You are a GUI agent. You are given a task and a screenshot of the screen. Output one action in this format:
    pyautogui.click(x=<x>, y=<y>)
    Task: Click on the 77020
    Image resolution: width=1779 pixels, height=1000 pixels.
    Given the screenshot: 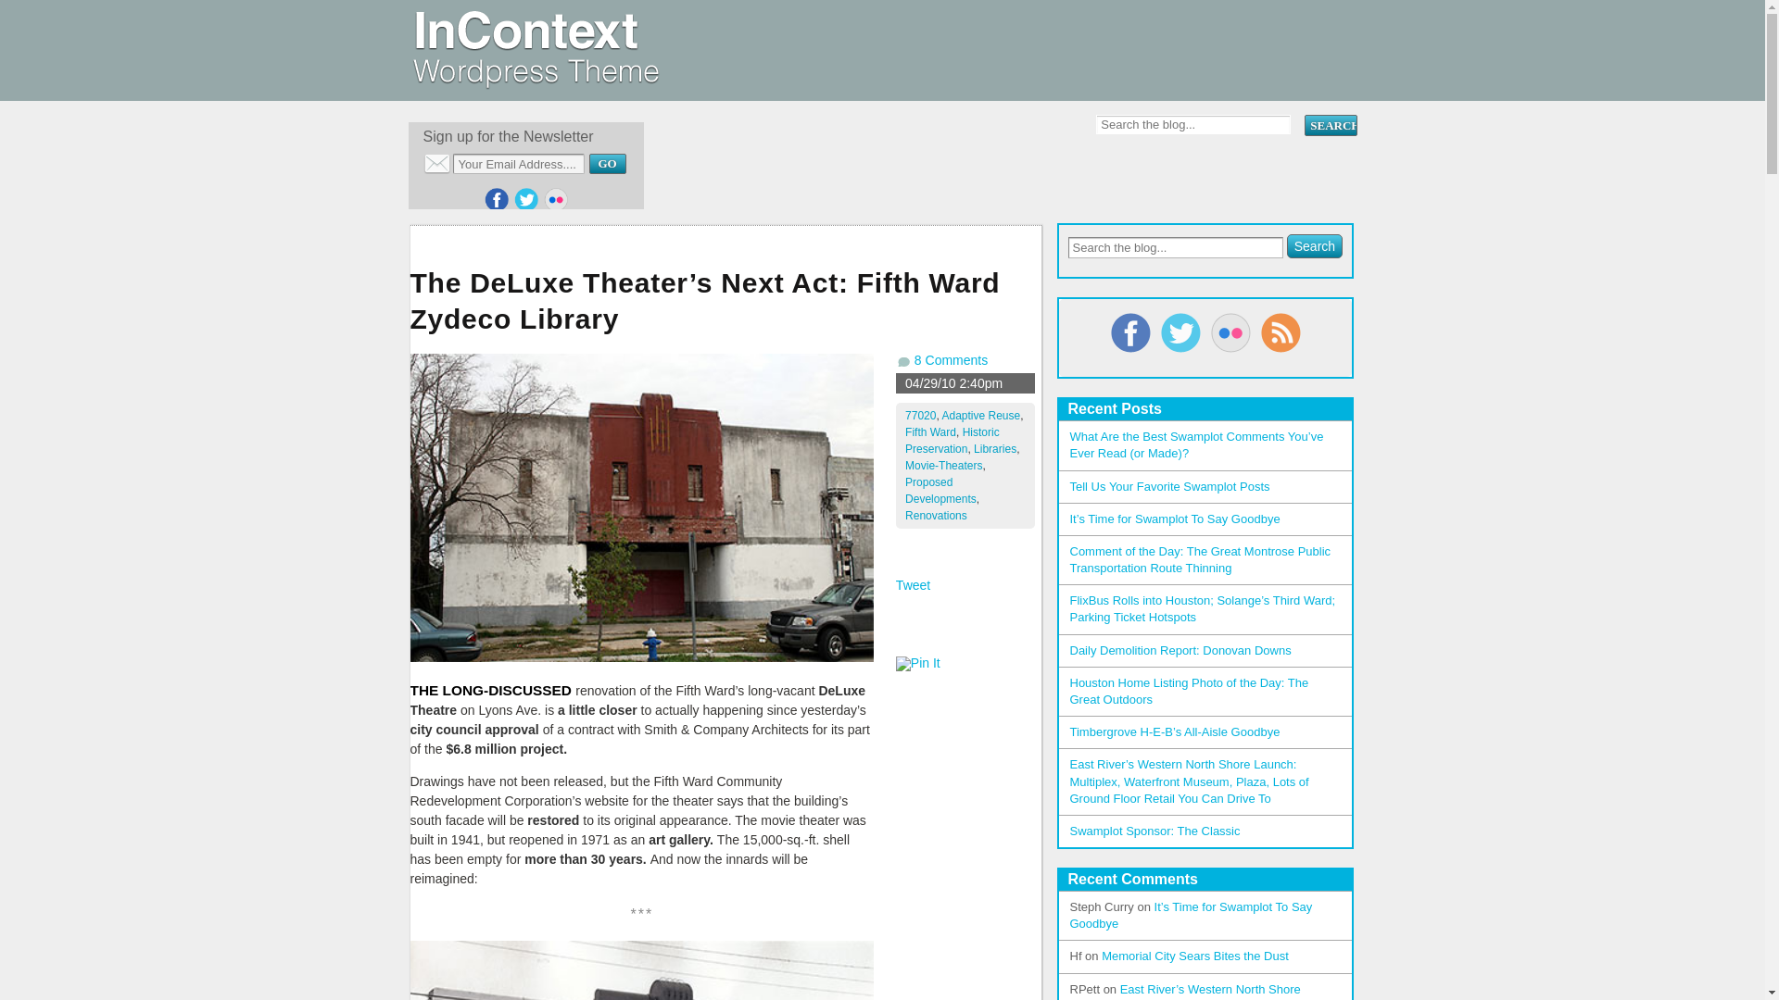 What is the action you would take?
    pyautogui.click(x=920, y=415)
    